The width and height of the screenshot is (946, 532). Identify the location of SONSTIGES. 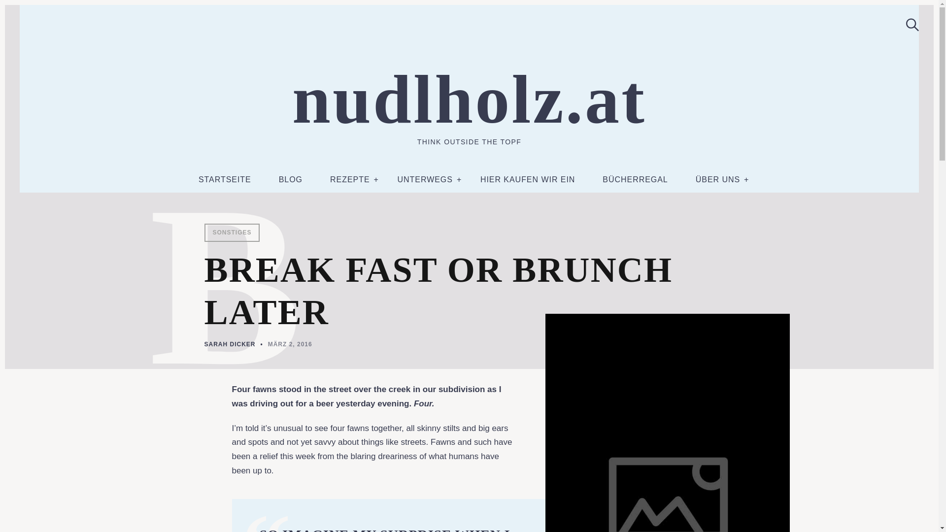
(232, 233).